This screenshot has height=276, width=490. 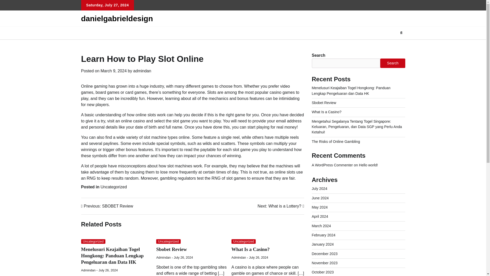 What do you see at coordinates (327, 112) in the screenshot?
I see `What Is a Casino?` at bounding box center [327, 112].